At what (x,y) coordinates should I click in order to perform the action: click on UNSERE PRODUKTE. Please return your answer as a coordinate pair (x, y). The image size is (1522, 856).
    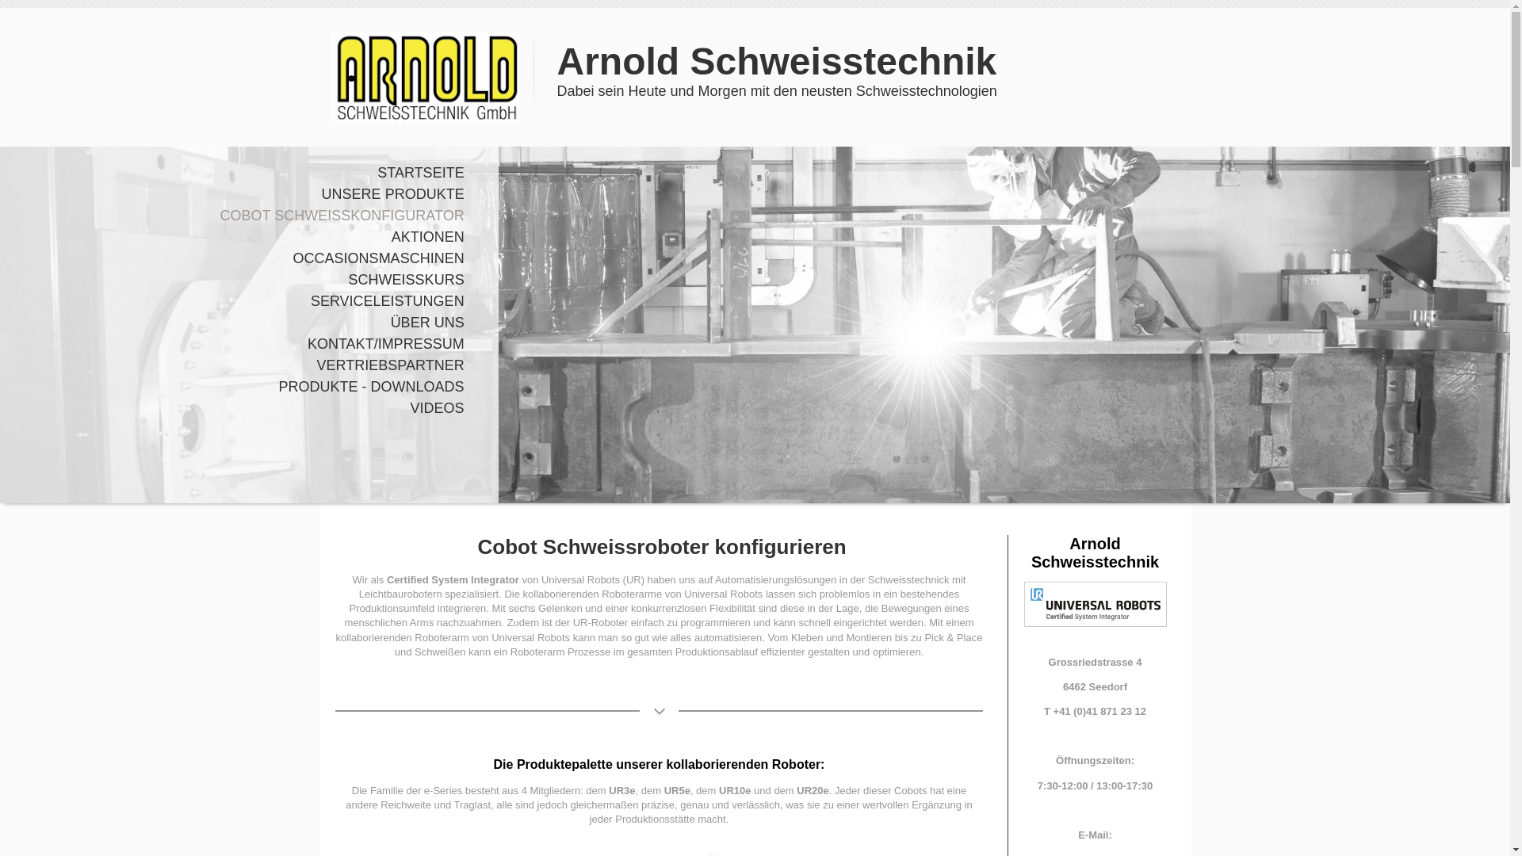
    Looking at the image, I should click on (241, 195).